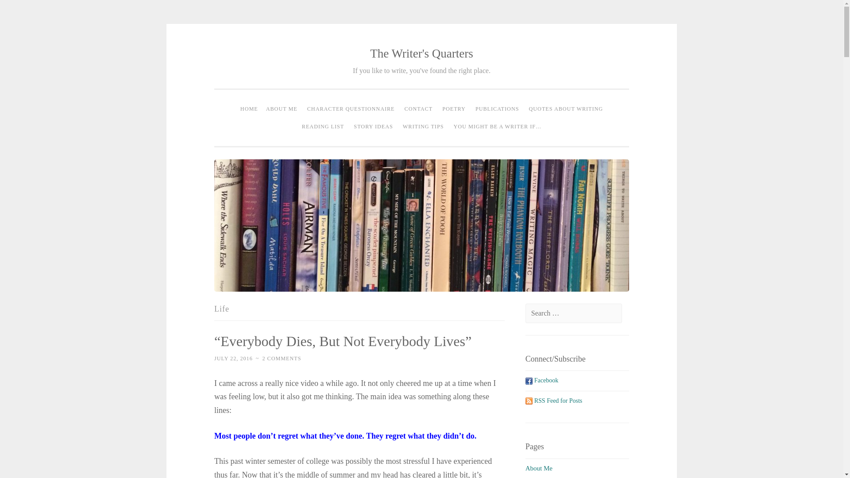  I want to click on POETRY, so click(454, 109).